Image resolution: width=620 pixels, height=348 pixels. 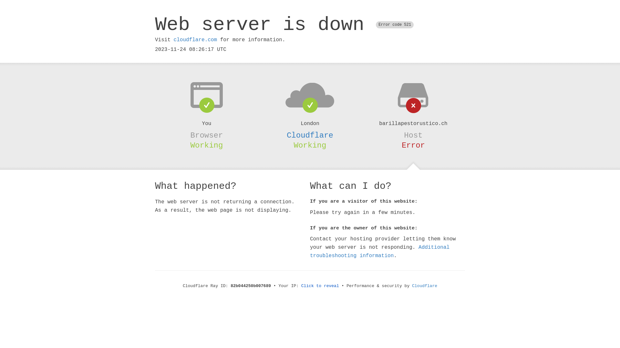 What do you see at coordinates (195, 40) in the screenshot?
I see `cloudflare.com` at bounding box center [195, 40].